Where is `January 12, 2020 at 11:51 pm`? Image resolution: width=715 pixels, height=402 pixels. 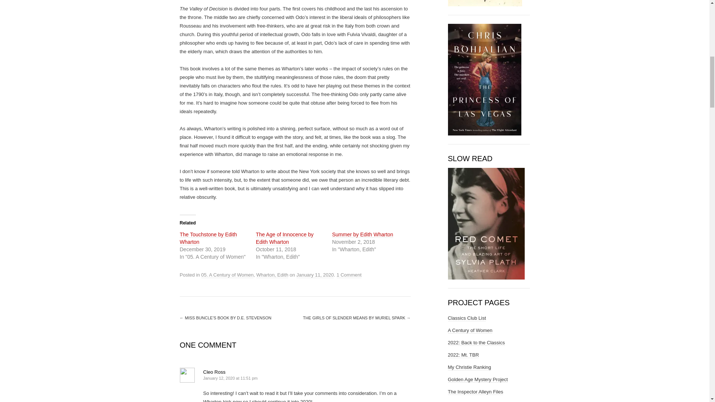
January 12, 2020 at 11:51 pm is located at coordinates (230, 378).